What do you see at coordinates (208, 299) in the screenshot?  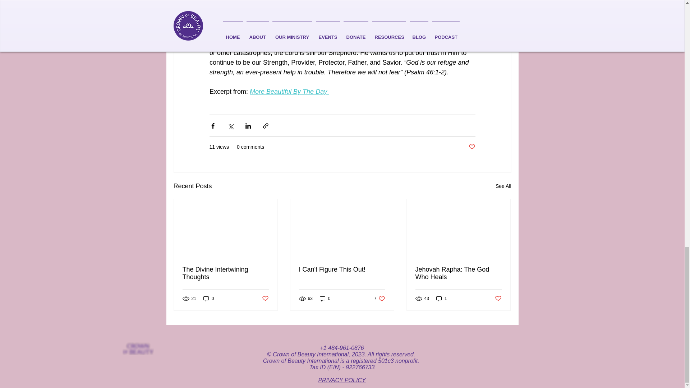 I see `The Divine Intertwining Thoughts` at bounding box center [208, 299].